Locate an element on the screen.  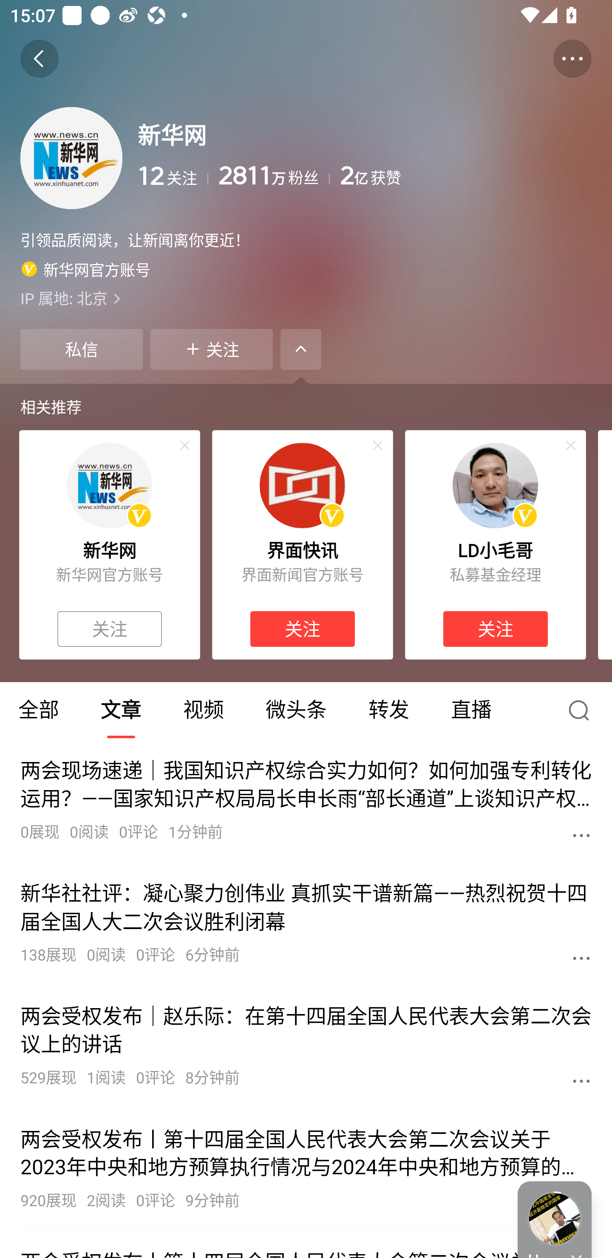
2亿 获赞 is located at coordinates (466, 176).